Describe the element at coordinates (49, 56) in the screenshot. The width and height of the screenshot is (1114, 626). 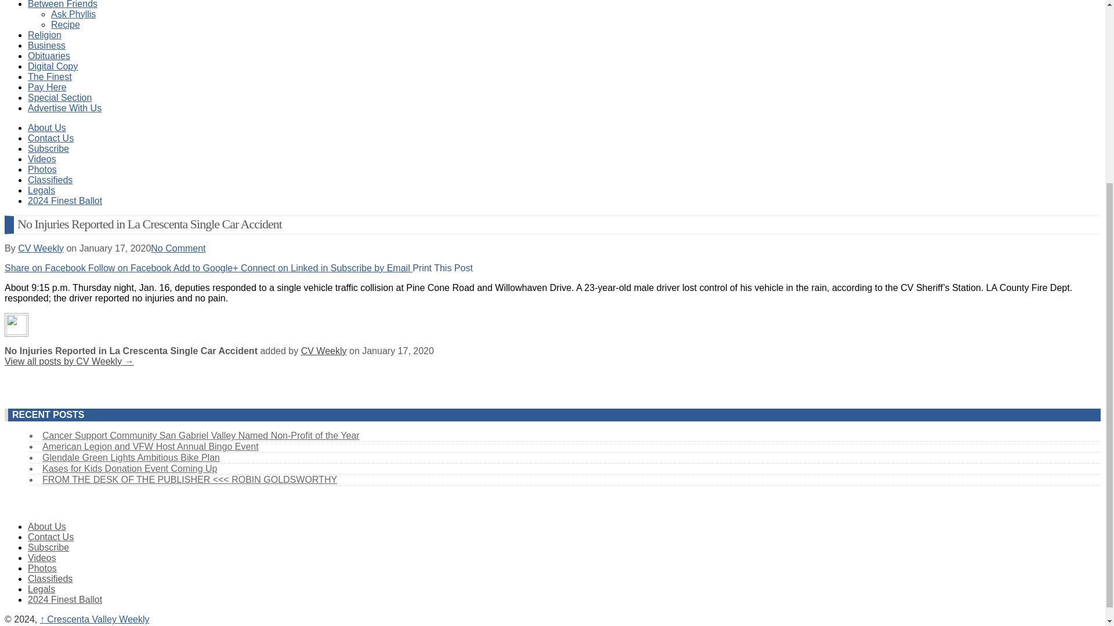
I see `Obituaries` at that location.